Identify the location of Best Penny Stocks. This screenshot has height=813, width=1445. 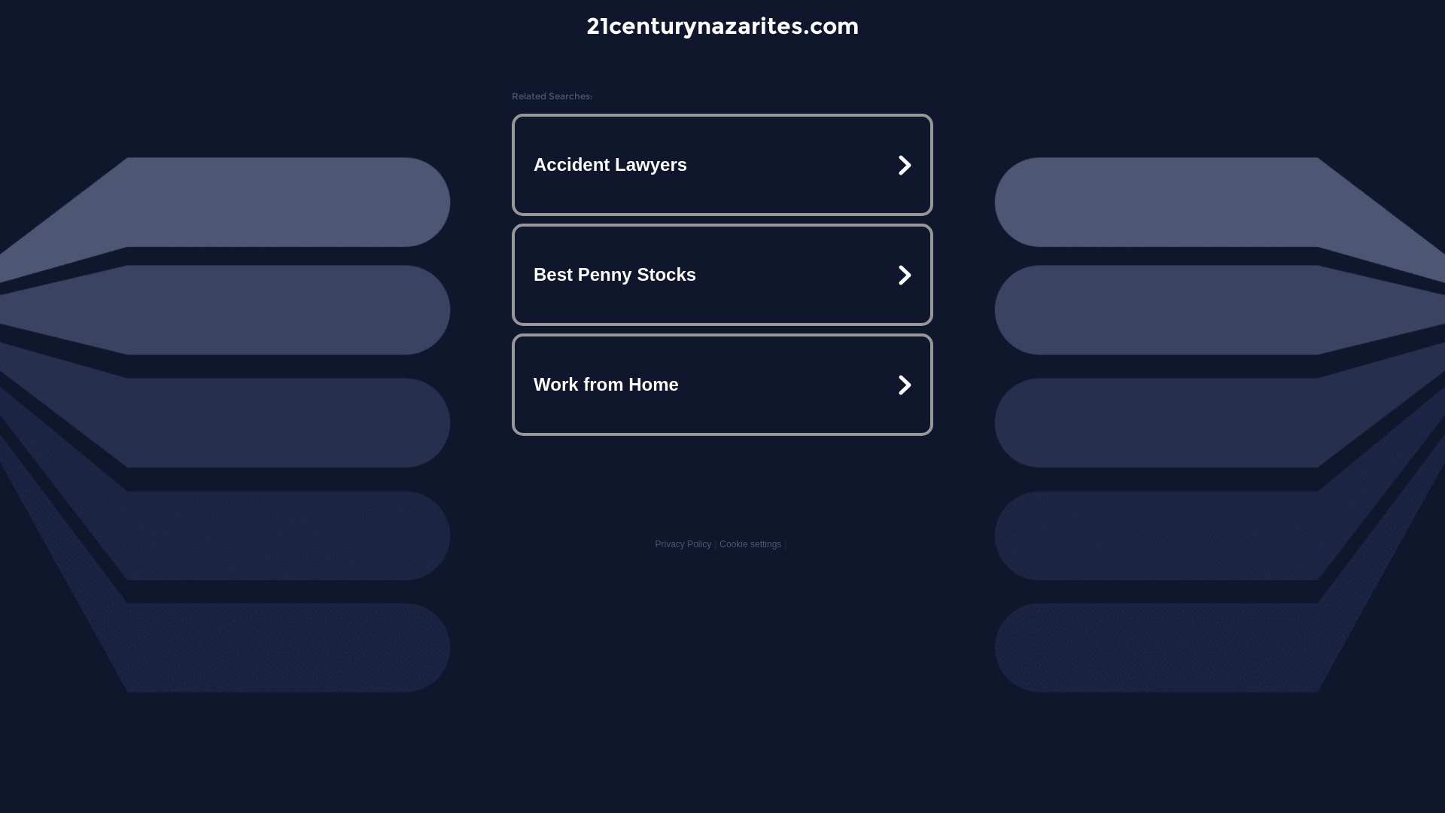
(722, 275).